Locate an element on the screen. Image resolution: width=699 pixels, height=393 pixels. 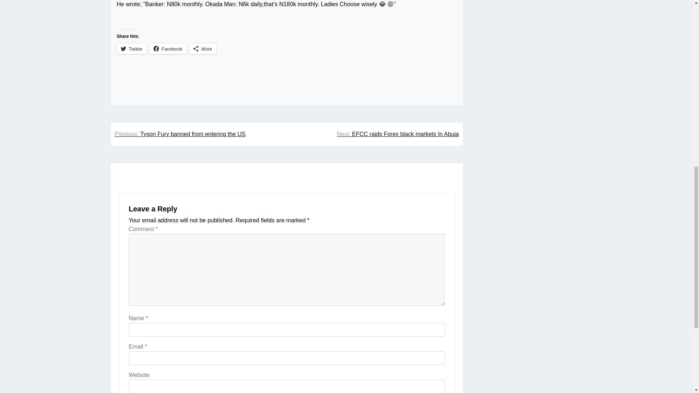
More is located at coordinates (202, 49).